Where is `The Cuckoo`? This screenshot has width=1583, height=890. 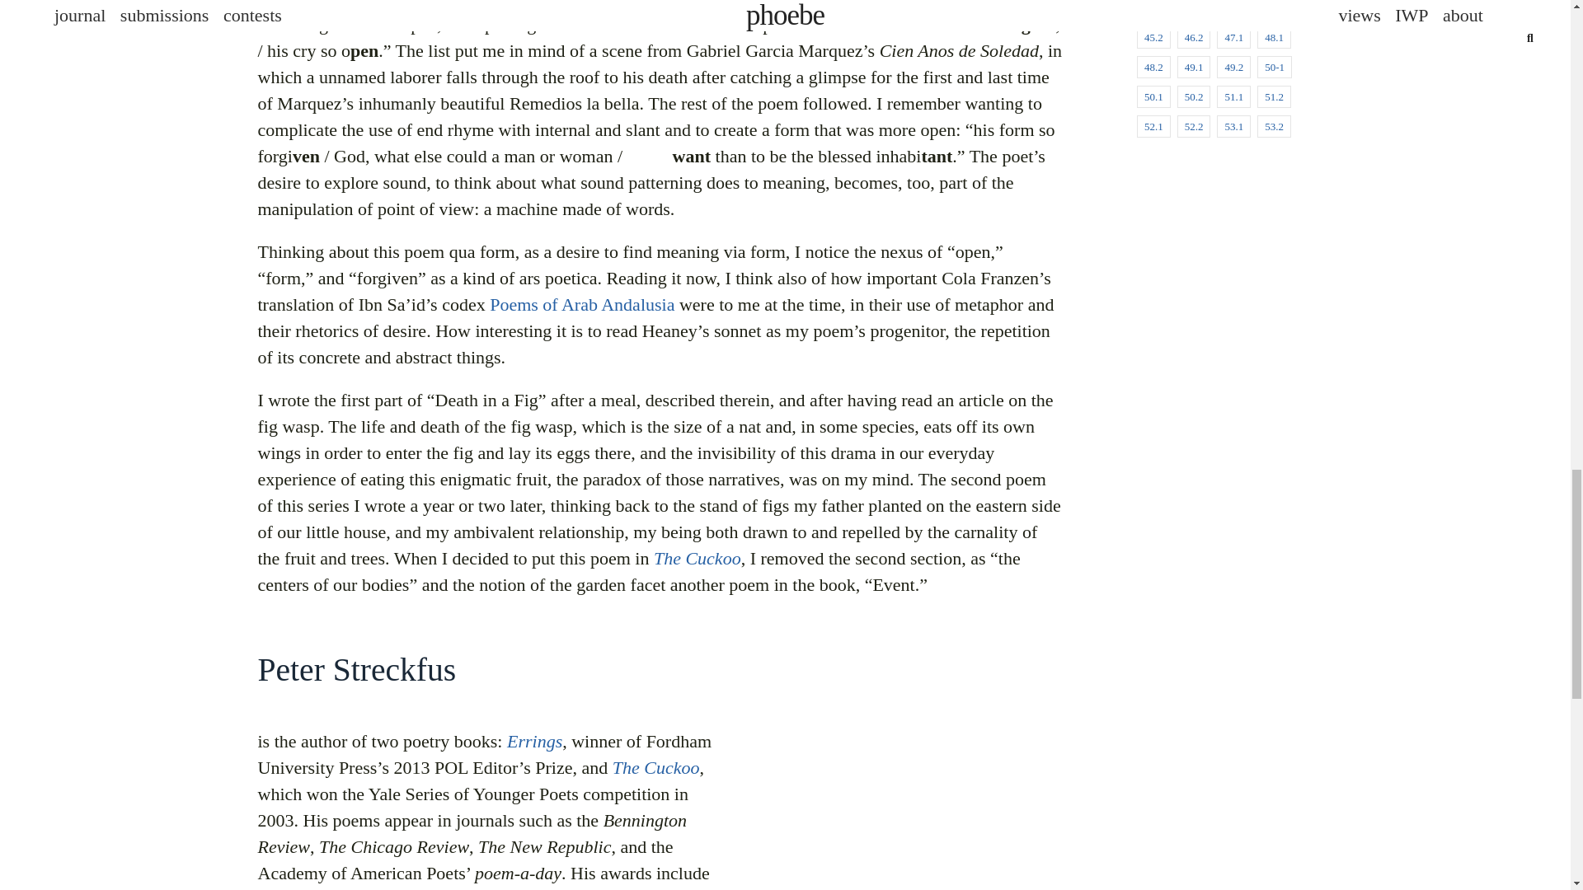 The Cuckoo is located at coordinates (656, 767).